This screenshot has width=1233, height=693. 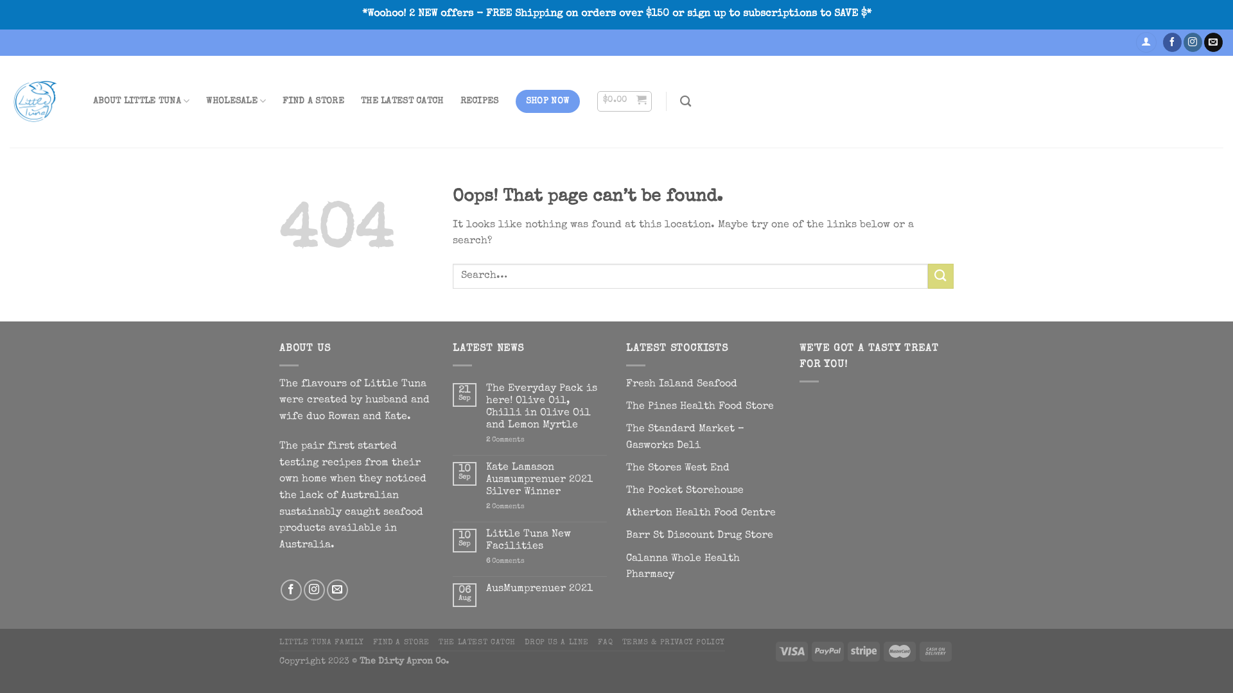 I want to click on THE LATEST CATCH, so click(x=402, y=101).